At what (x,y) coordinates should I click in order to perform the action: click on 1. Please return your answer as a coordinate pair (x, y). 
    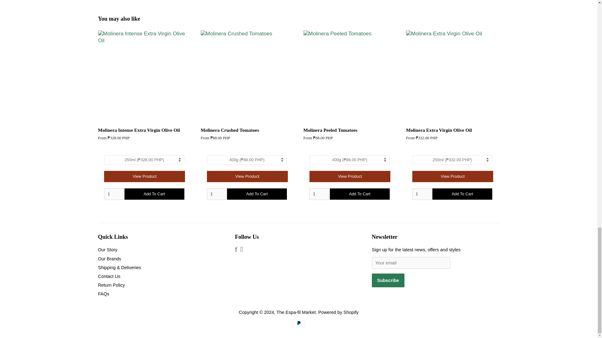
    Looking at the image, I should click on (422, 194).